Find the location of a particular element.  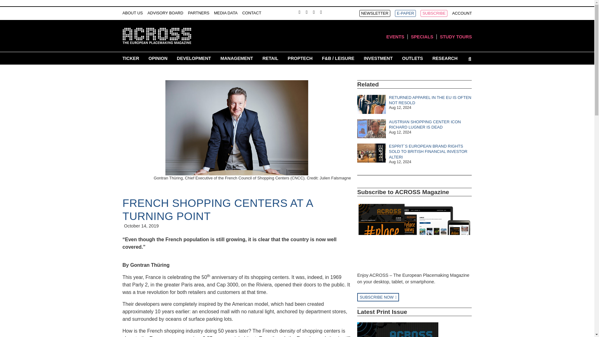

PROPTECH is located at coordinates (300, 58).